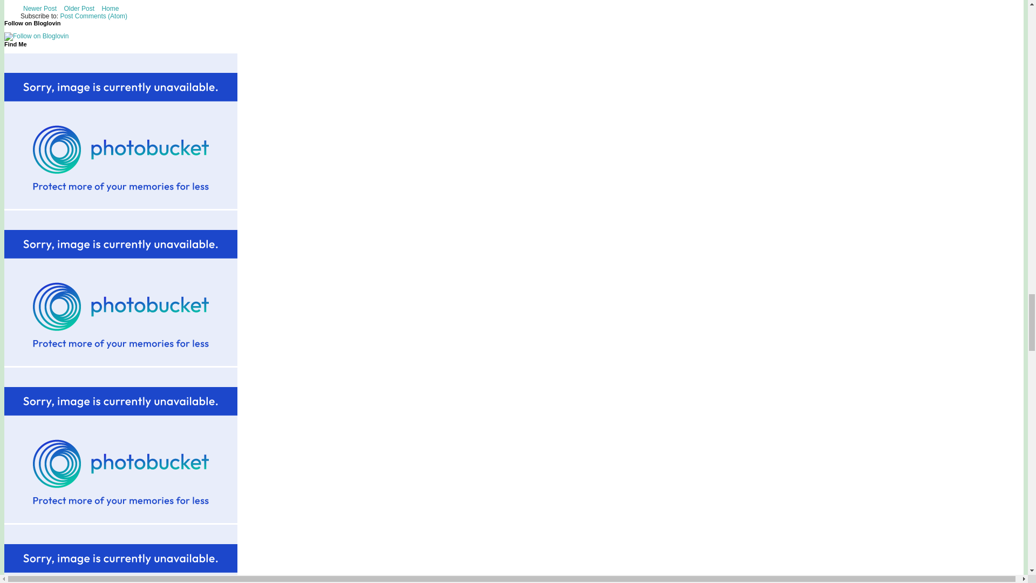 This screenshot has height=583, width=1036. What do you see at coordinates (40, 9) in the screenshot?
I see `Newer Post` at bounding box center [40, 9].